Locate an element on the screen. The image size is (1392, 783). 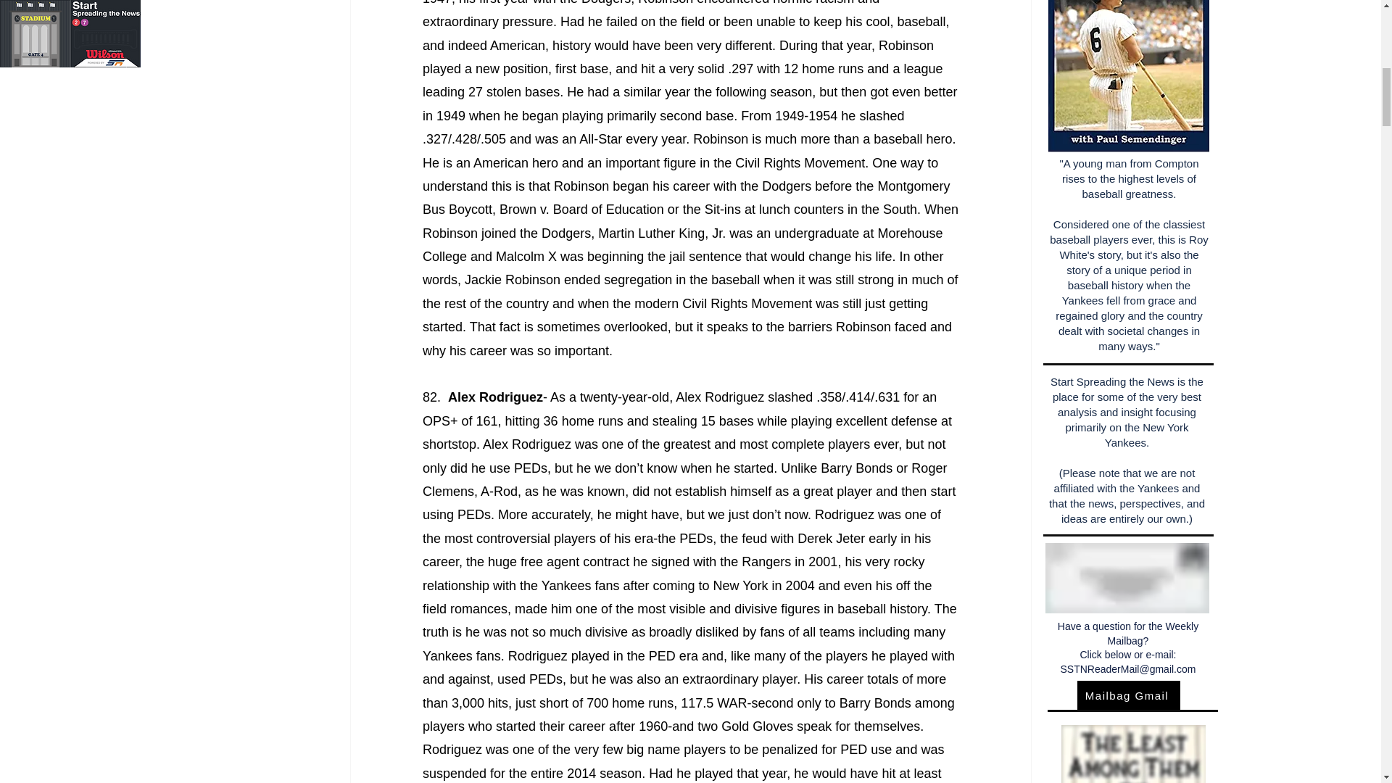
Mailbag Gmail is located at coordinates (1129, 695).